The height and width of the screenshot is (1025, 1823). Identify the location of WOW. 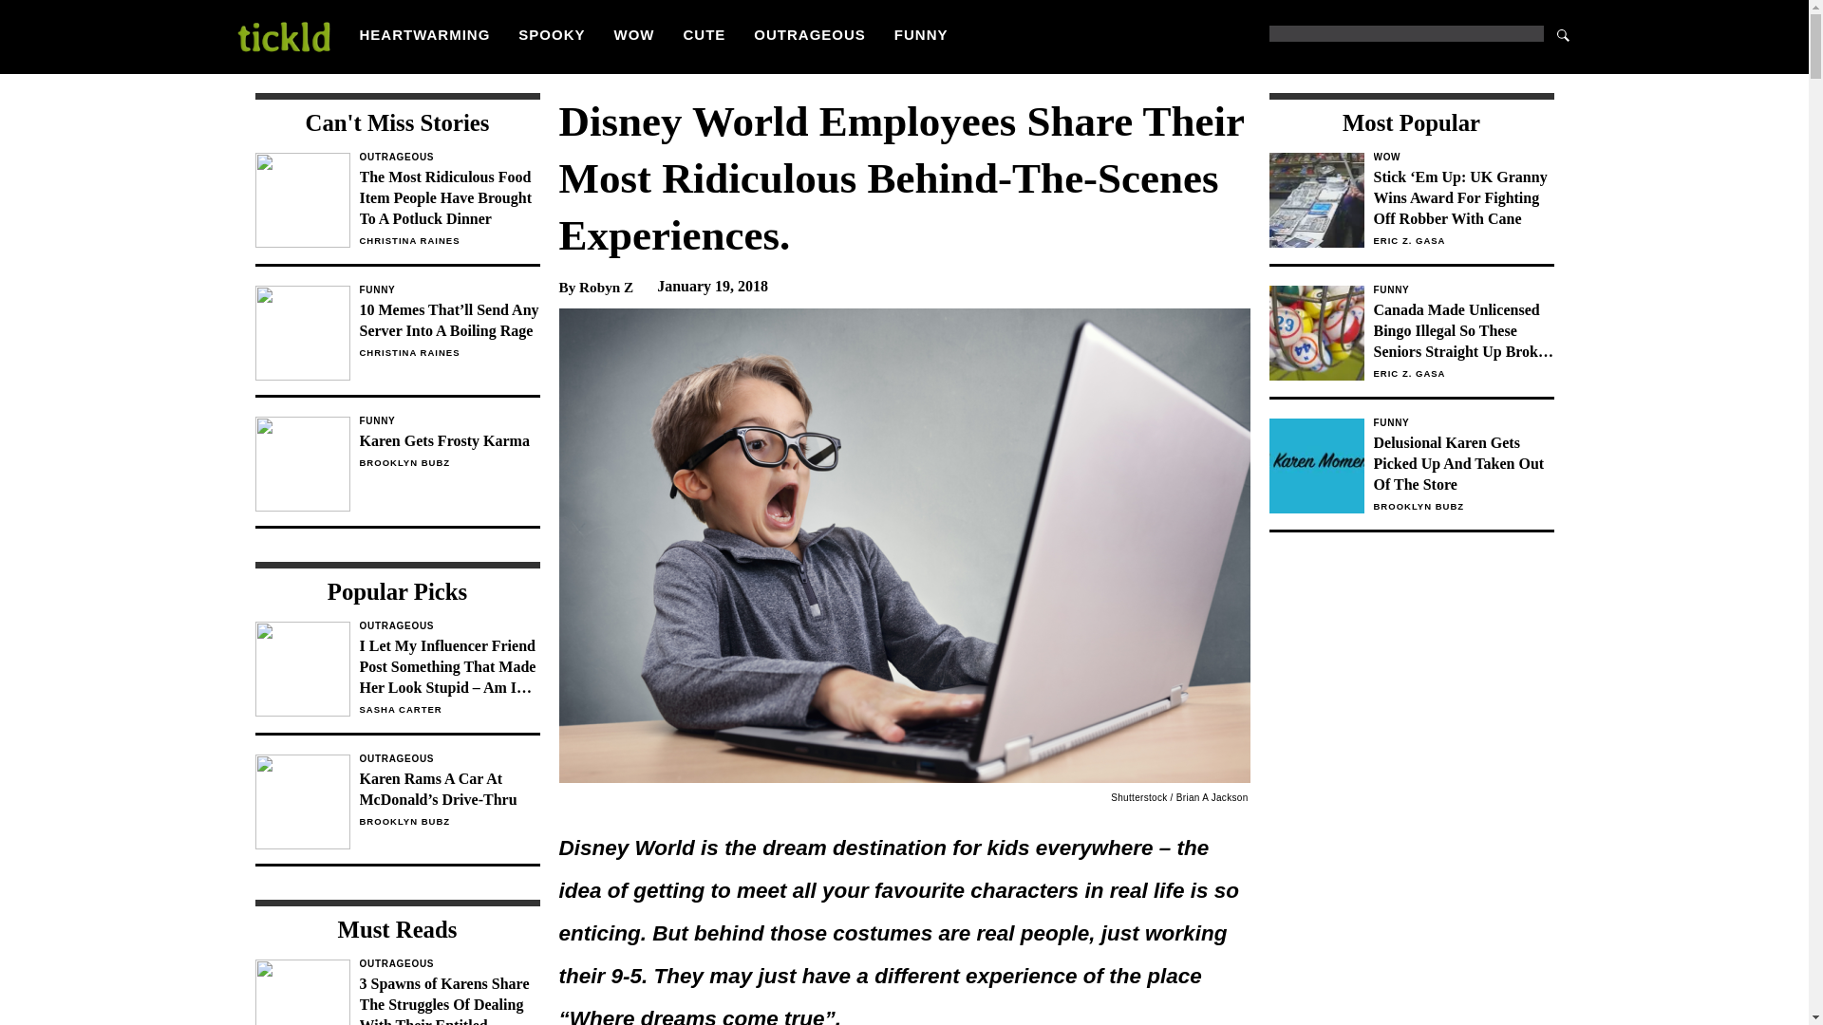
(634, 34).